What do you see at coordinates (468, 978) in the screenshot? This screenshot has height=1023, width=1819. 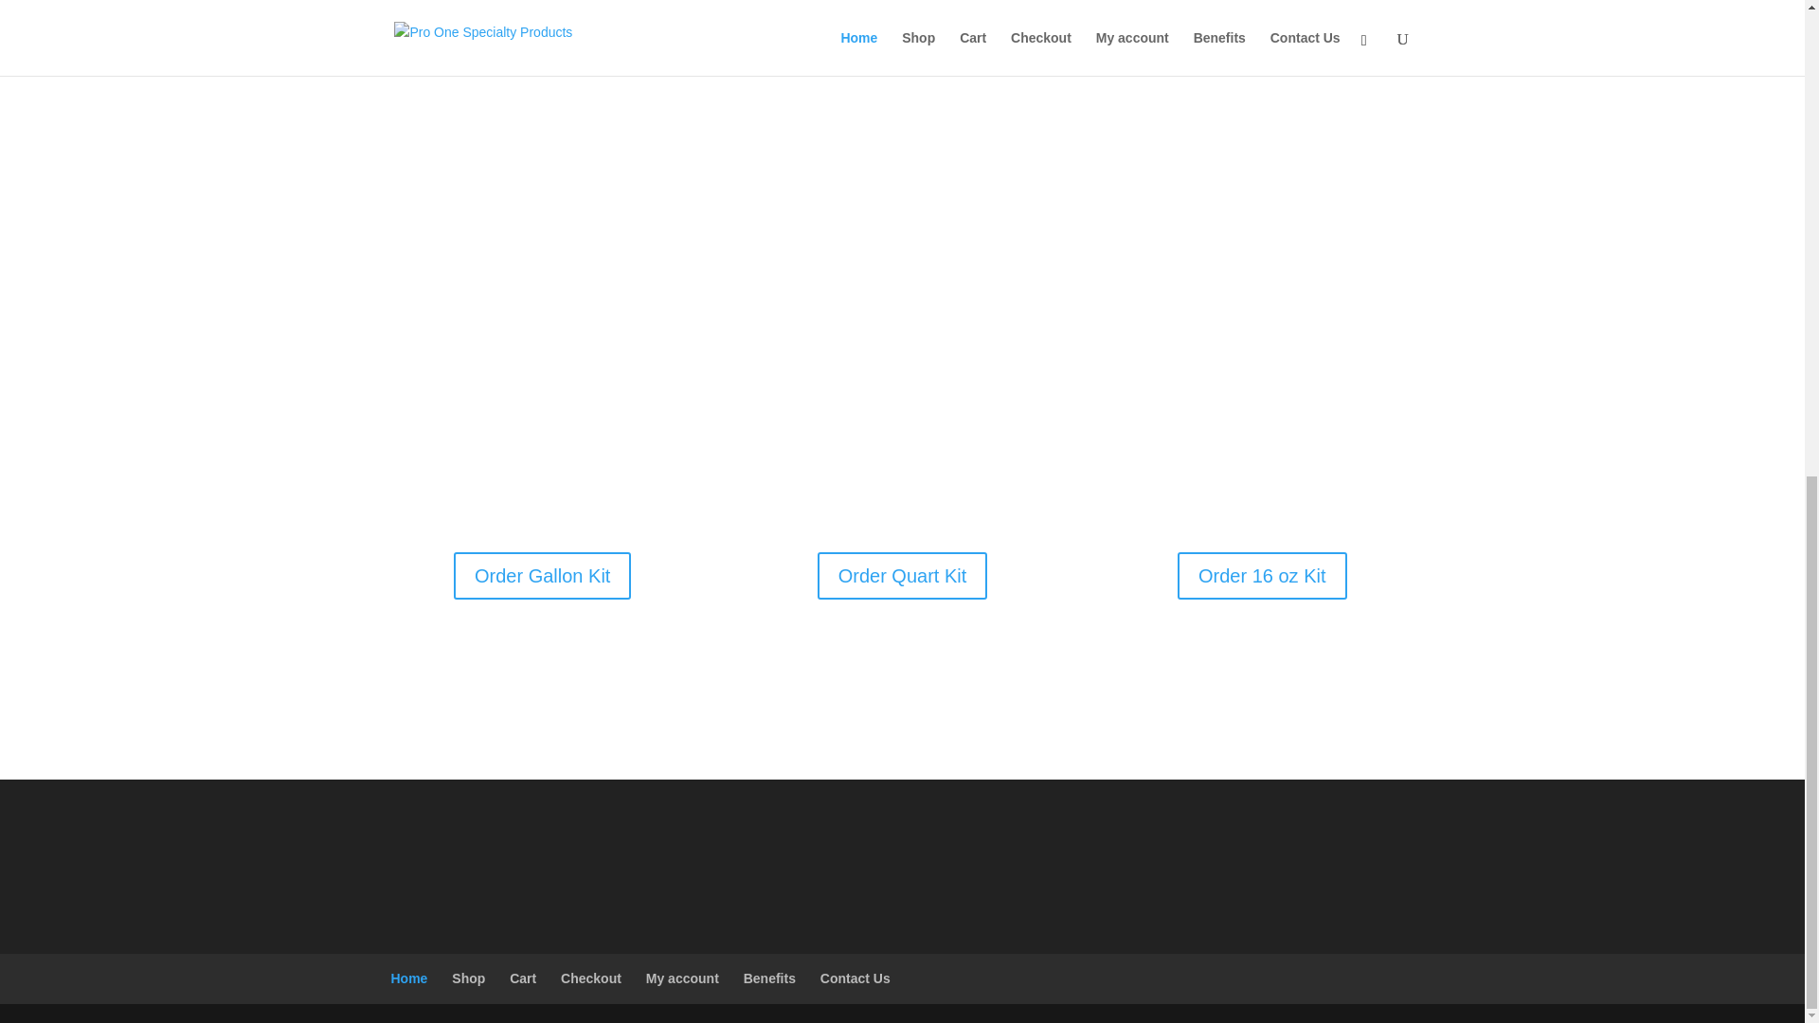 I see `Shop` at bounding box center [468, 978].